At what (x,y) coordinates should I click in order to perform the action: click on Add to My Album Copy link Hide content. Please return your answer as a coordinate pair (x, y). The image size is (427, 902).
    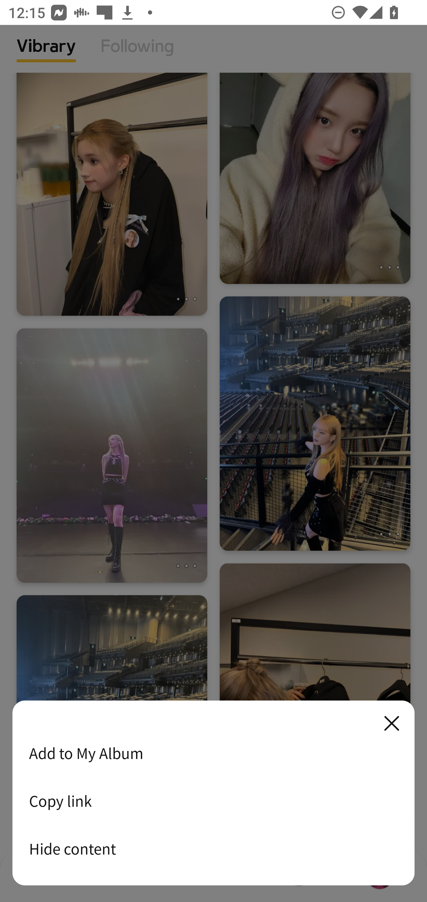
    Looking at the image, I should click on (213, 793).